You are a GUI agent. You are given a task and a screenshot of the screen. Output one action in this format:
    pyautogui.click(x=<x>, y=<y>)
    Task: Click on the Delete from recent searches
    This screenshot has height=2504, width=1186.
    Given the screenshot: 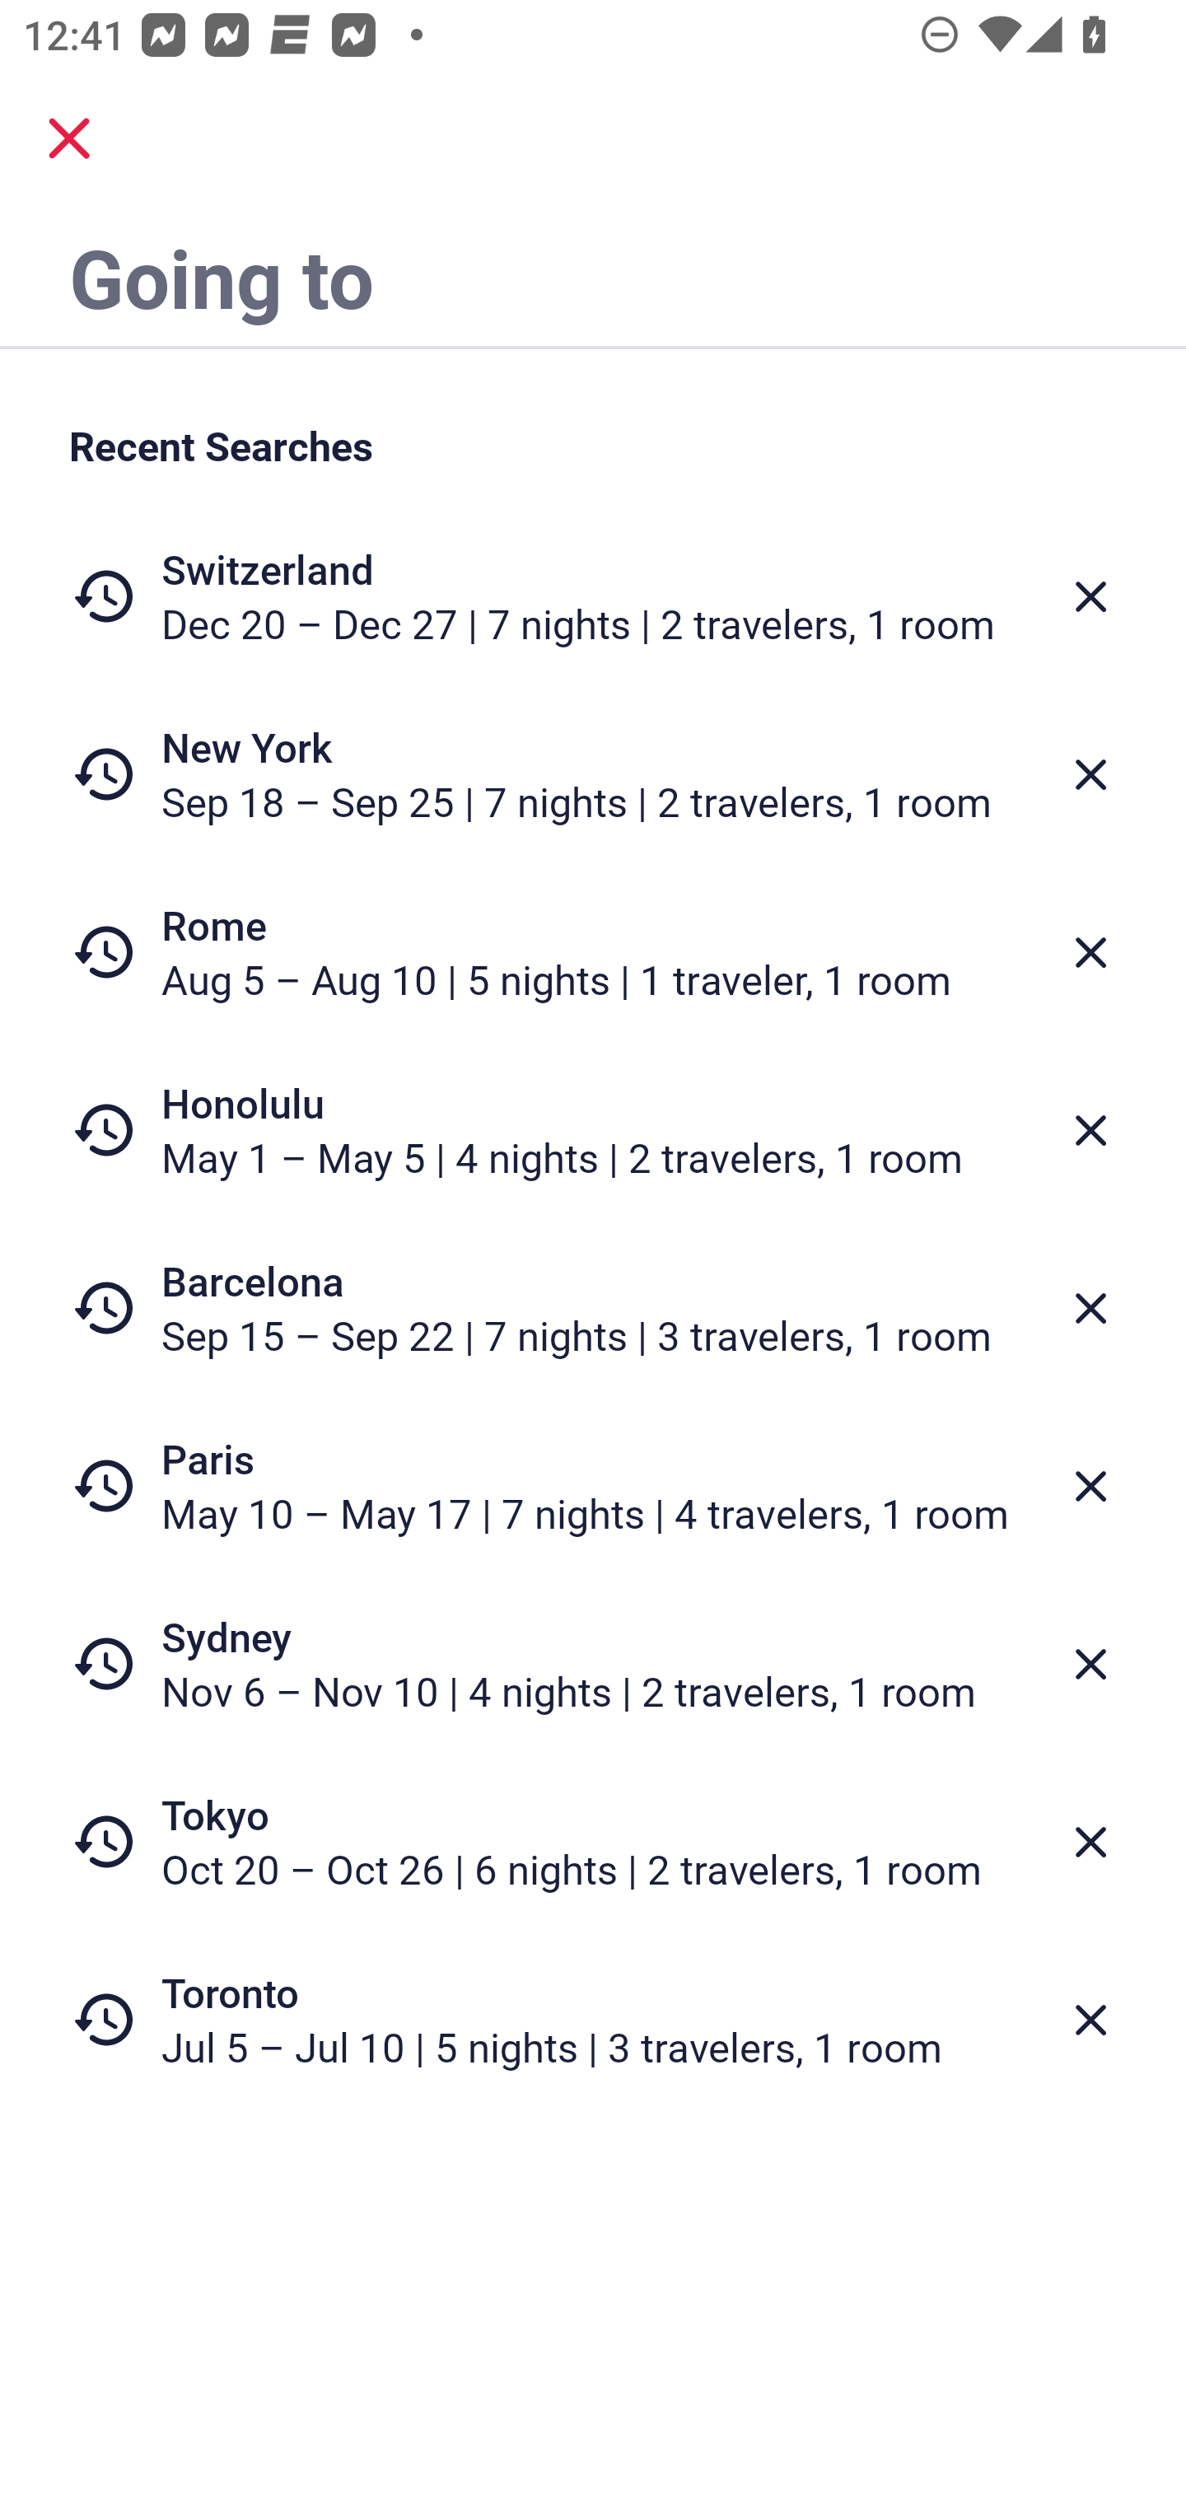 What is the action you would take?
    pyautogui.click(x=1090, y=596)
    